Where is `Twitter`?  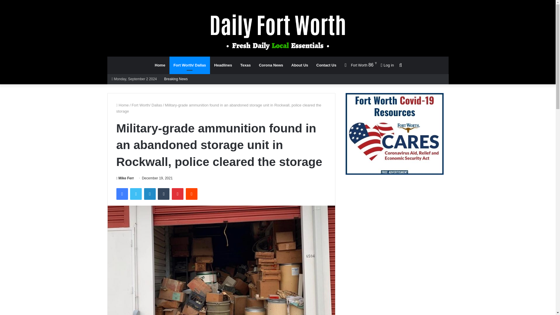 Twitter is located at coordinates (136, 194).